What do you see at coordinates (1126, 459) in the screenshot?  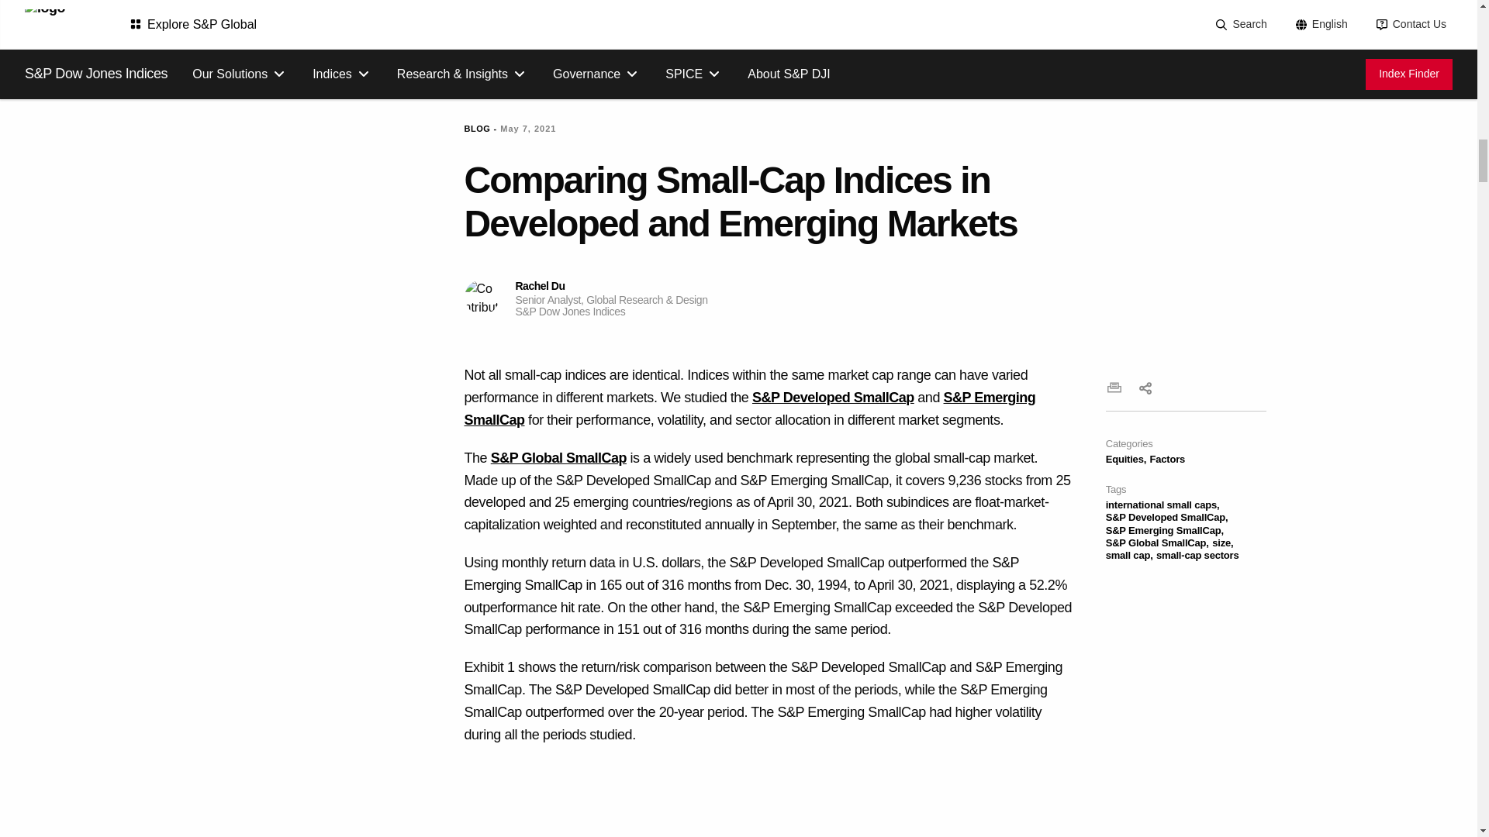 I see `View all posts in Equities` at bounding box center [1126, 459].